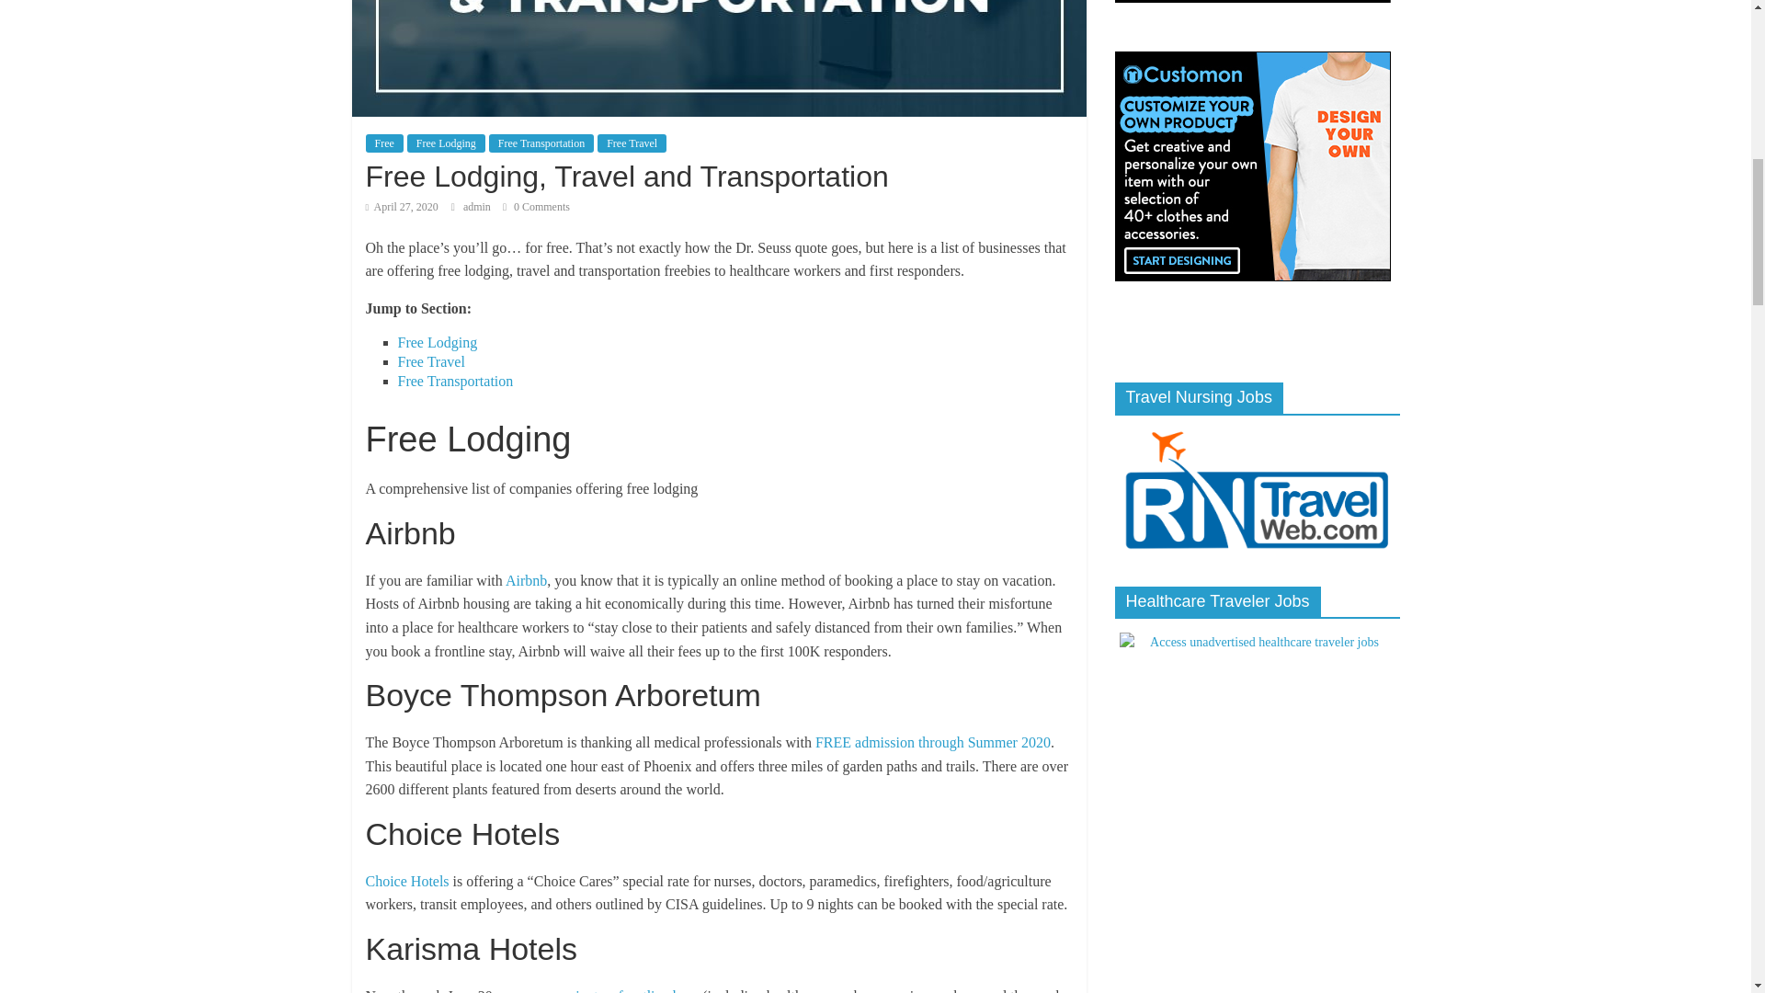 This screenshot has height=993, width=1765. What do you see at coordinates (537, 207) in the screenshot?
I see `0 Comments` at bounding box center [537, 207].